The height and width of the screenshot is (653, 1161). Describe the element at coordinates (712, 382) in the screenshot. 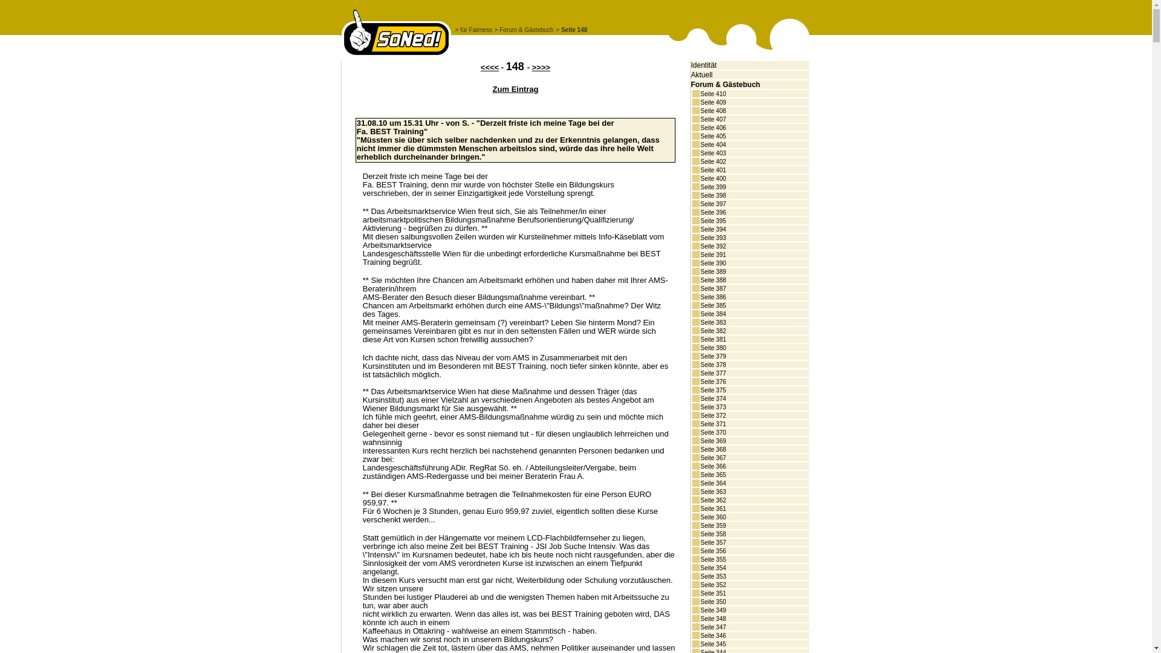

I see `Seite 376` at that location.